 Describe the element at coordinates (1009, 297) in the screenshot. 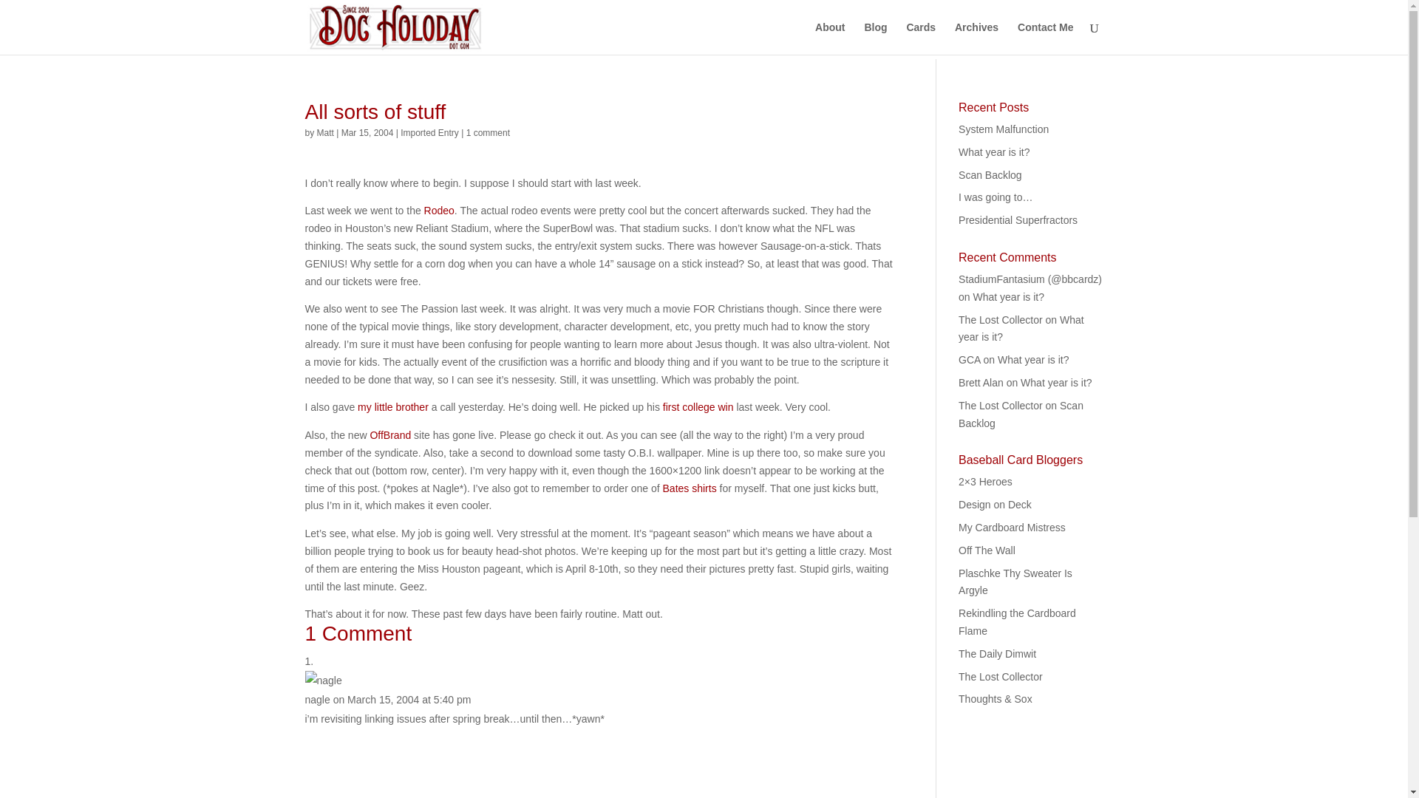

I see `What year is it?` at that location.